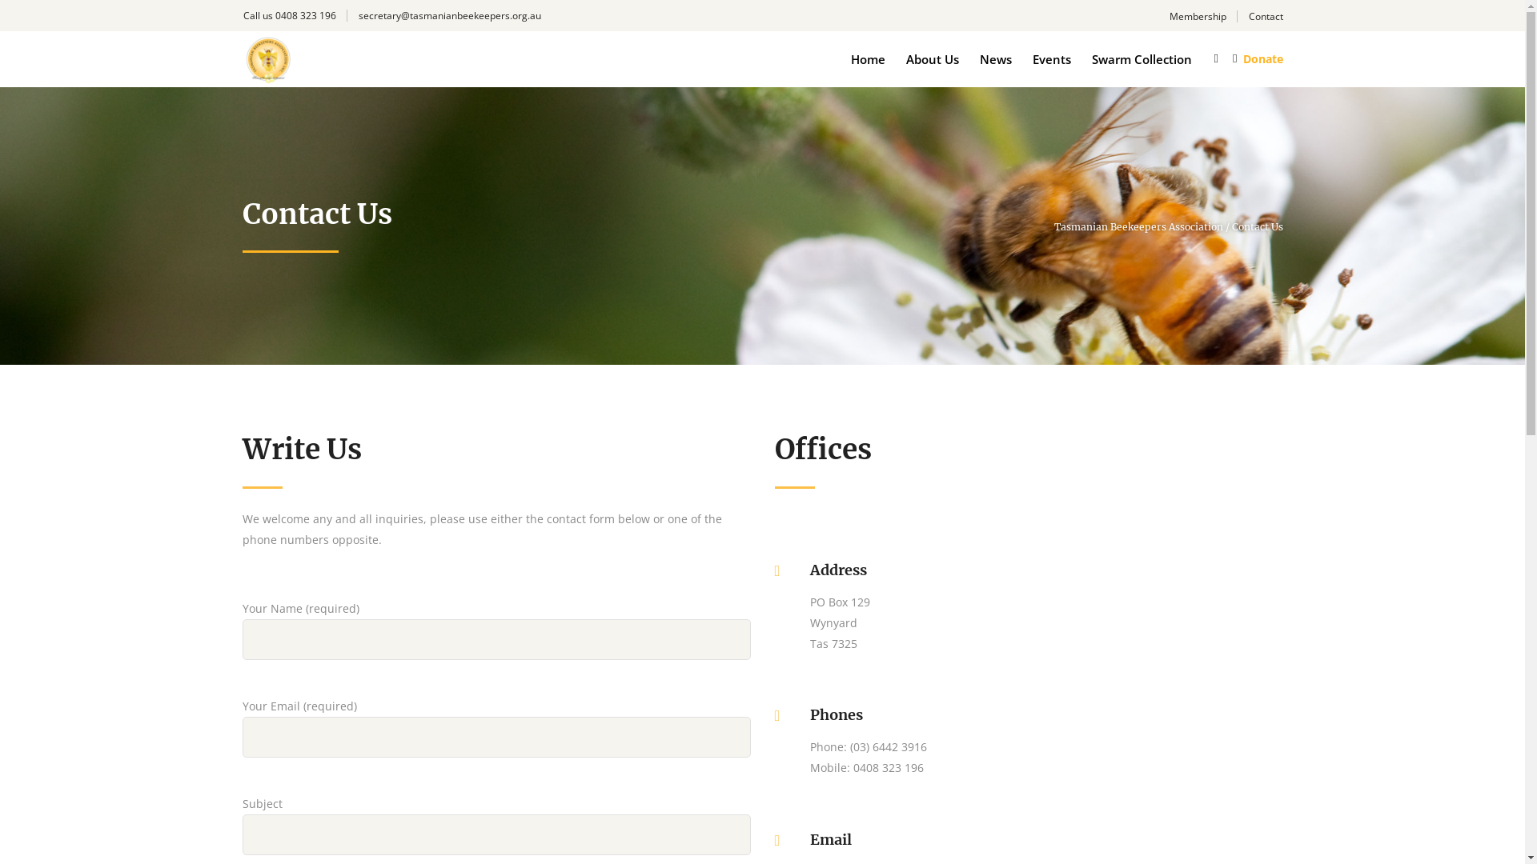 The height and width of the screenshot is (864, 1537). What do you see at coordinates (1262, 59) in the screenshot?
I see `Donate` at bounding box center [1262, 59].